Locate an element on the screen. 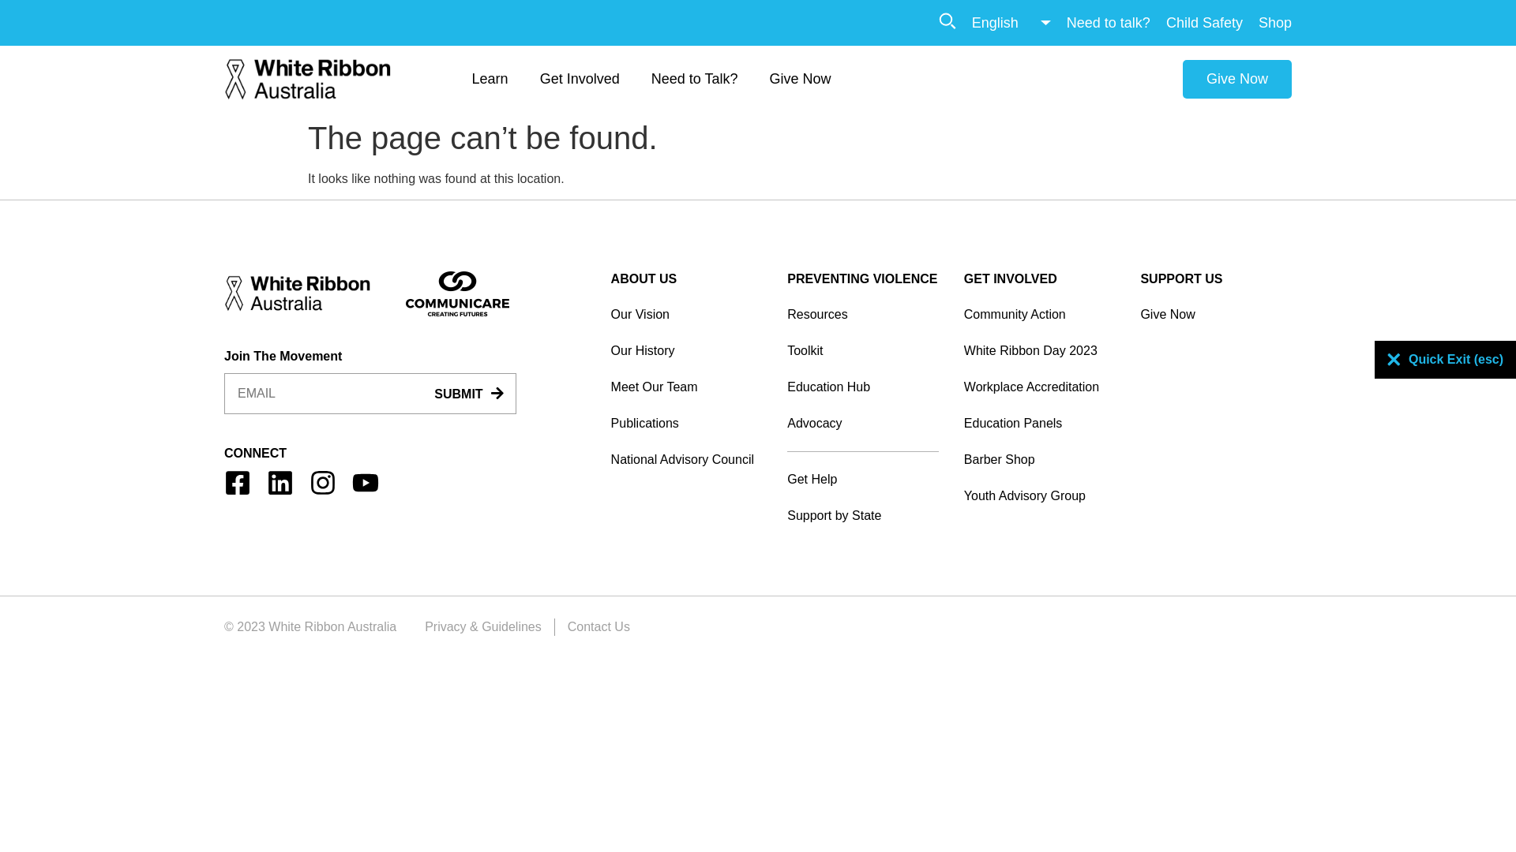 This screenshot has width=1516, height=852. Privacy & Guidelines is located at coordinates (483, 627).